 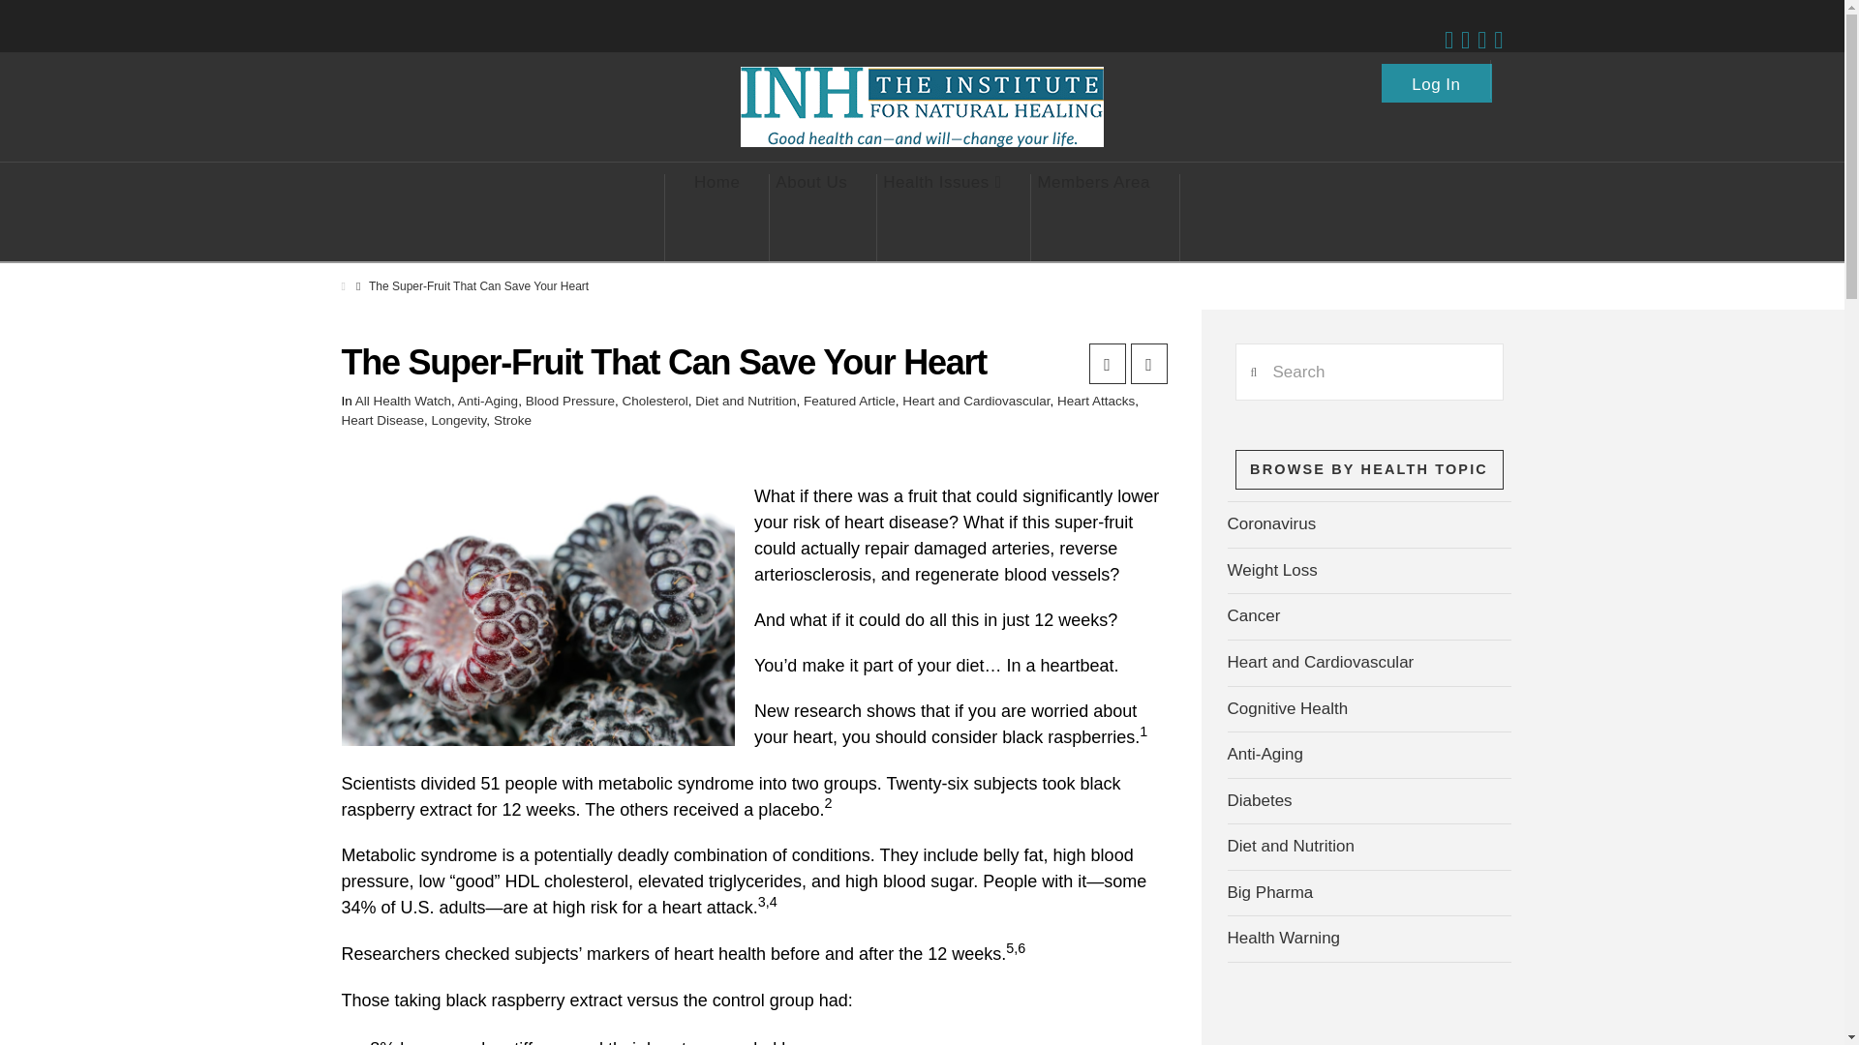 What do you see at coordinates (1437, 78) in the screenshot?
I see `Log In` at bounding box center [1437, 78].